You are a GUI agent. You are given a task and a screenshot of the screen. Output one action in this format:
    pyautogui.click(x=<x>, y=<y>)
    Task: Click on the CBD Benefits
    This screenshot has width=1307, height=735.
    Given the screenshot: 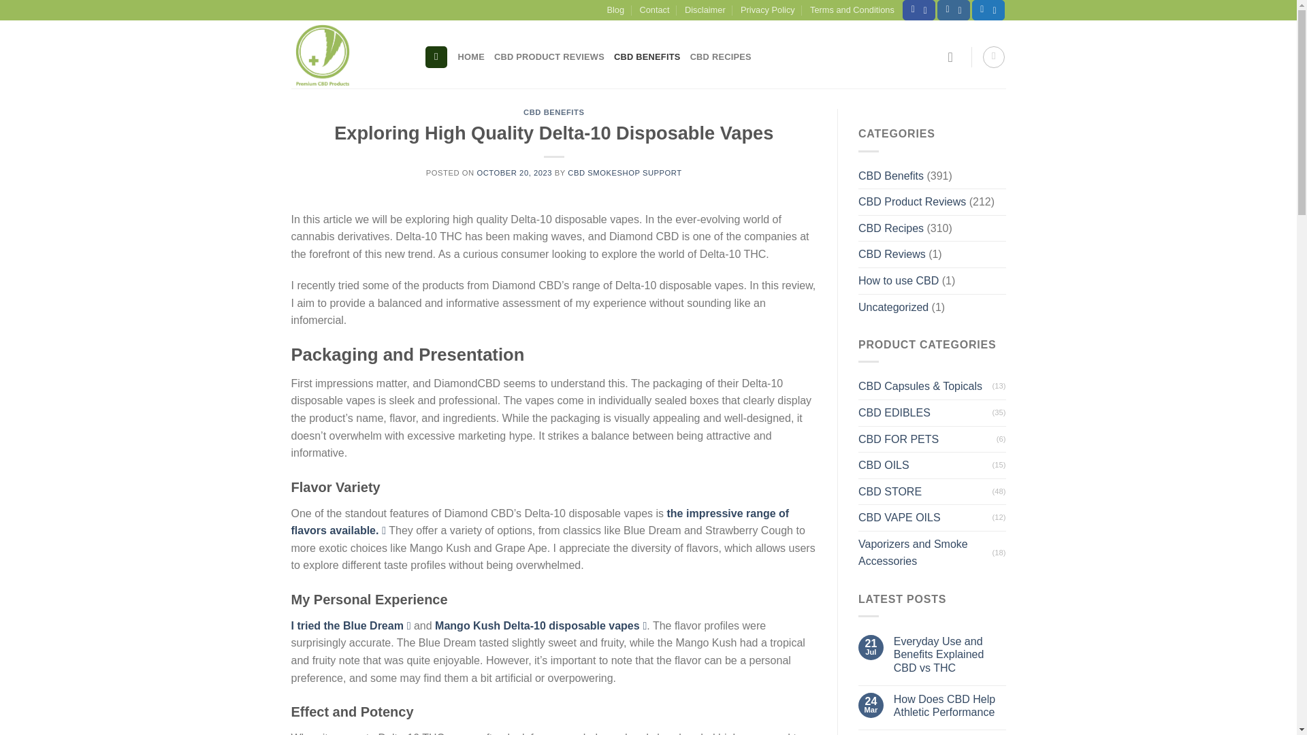 What is the action you would take?
    pyautogui.click(x=891, y=176)
    